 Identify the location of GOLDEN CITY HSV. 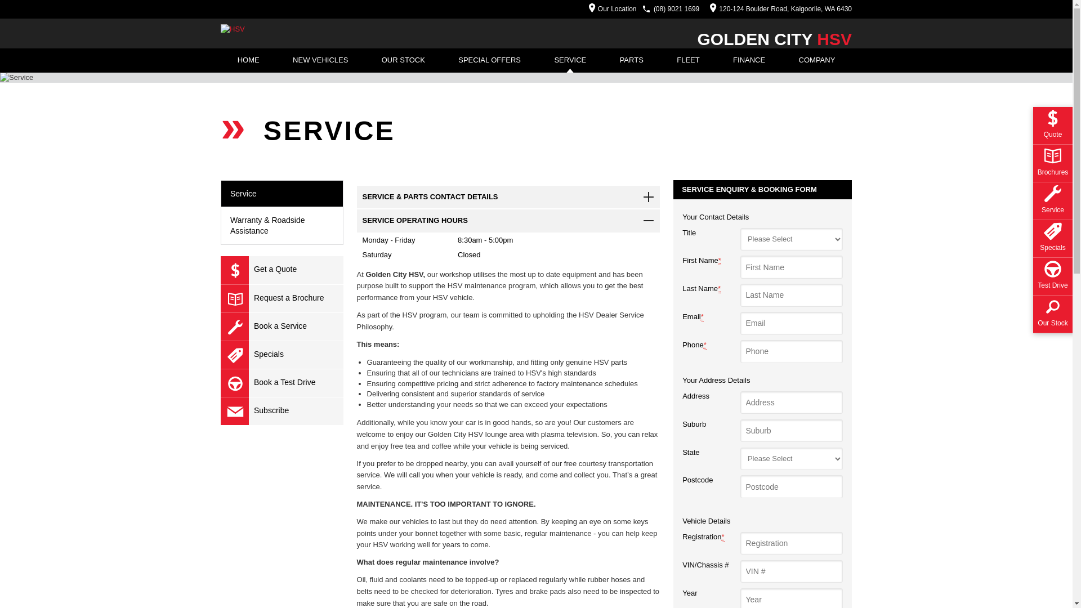
(775, 39).